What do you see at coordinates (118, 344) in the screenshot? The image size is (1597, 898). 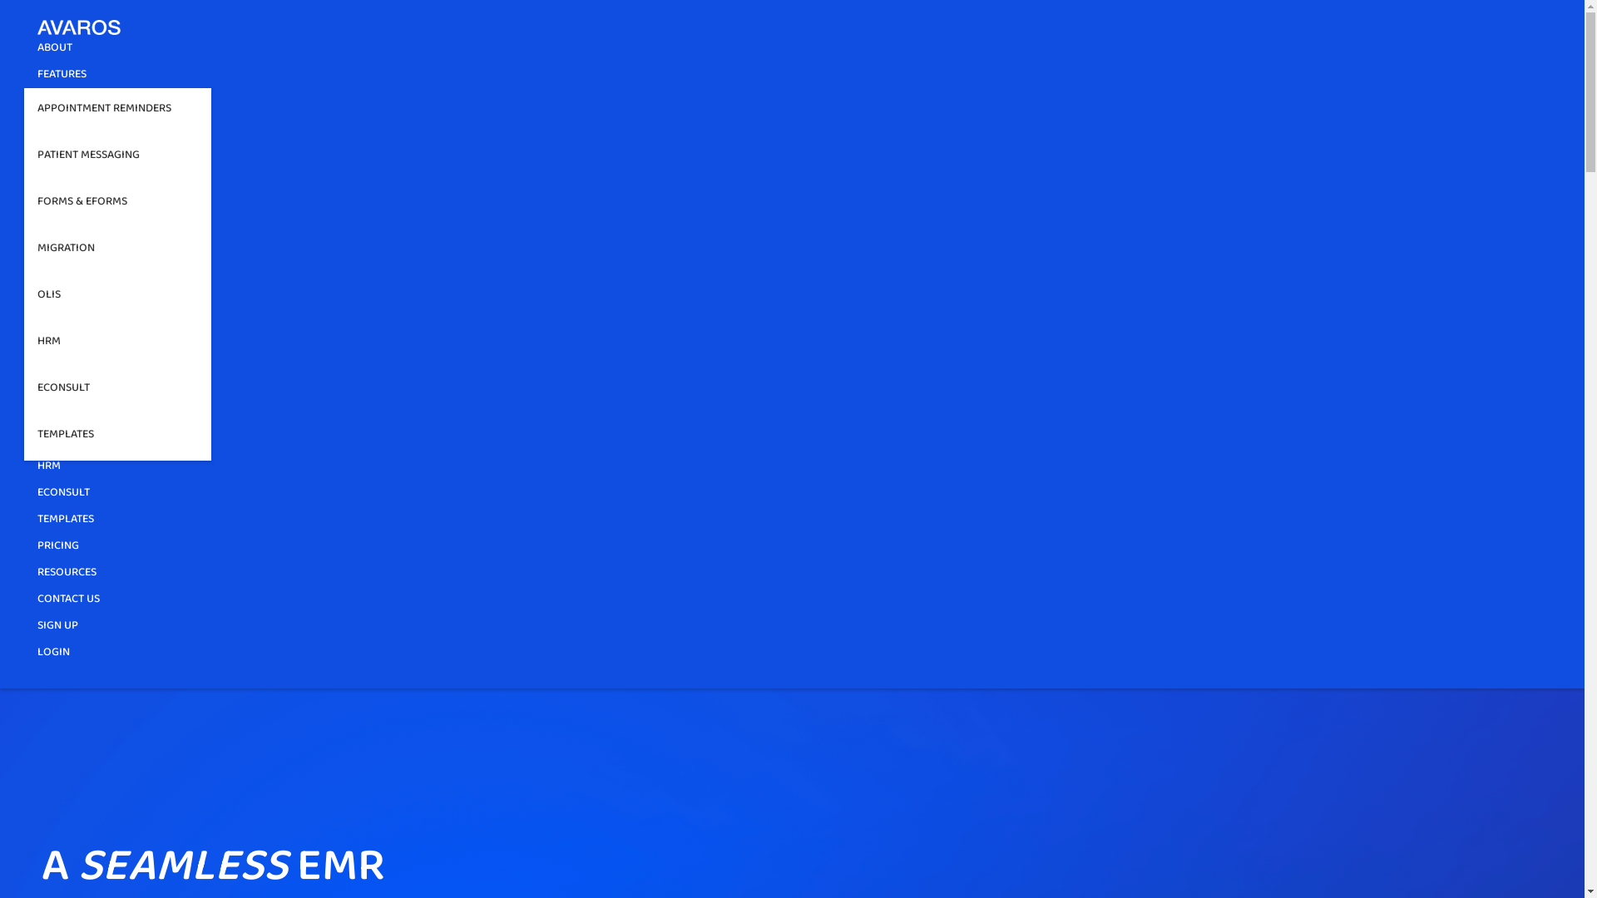 I see `HRM` at bounding box center [118, 344].